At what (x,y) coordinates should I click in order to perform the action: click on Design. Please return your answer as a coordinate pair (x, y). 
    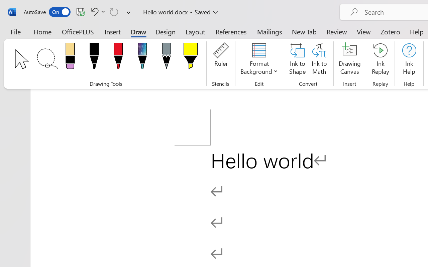
    Looking at the image, I should click on (166, 31).